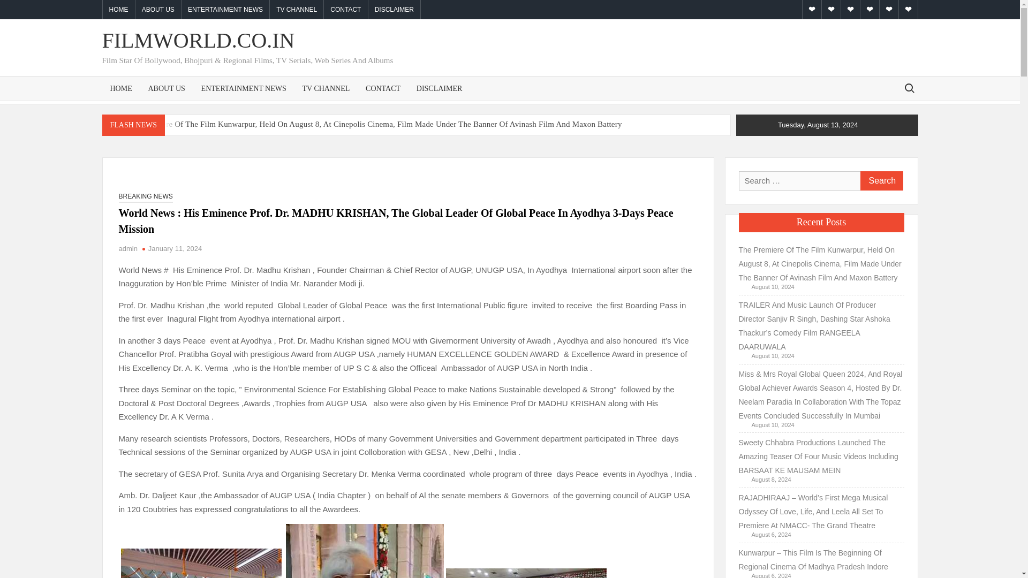 Image resolution: width=1028 pixels, height=578 pixels. Describe the element at coordinates (881, 181) in the screenshot. I see `Search` at that location.